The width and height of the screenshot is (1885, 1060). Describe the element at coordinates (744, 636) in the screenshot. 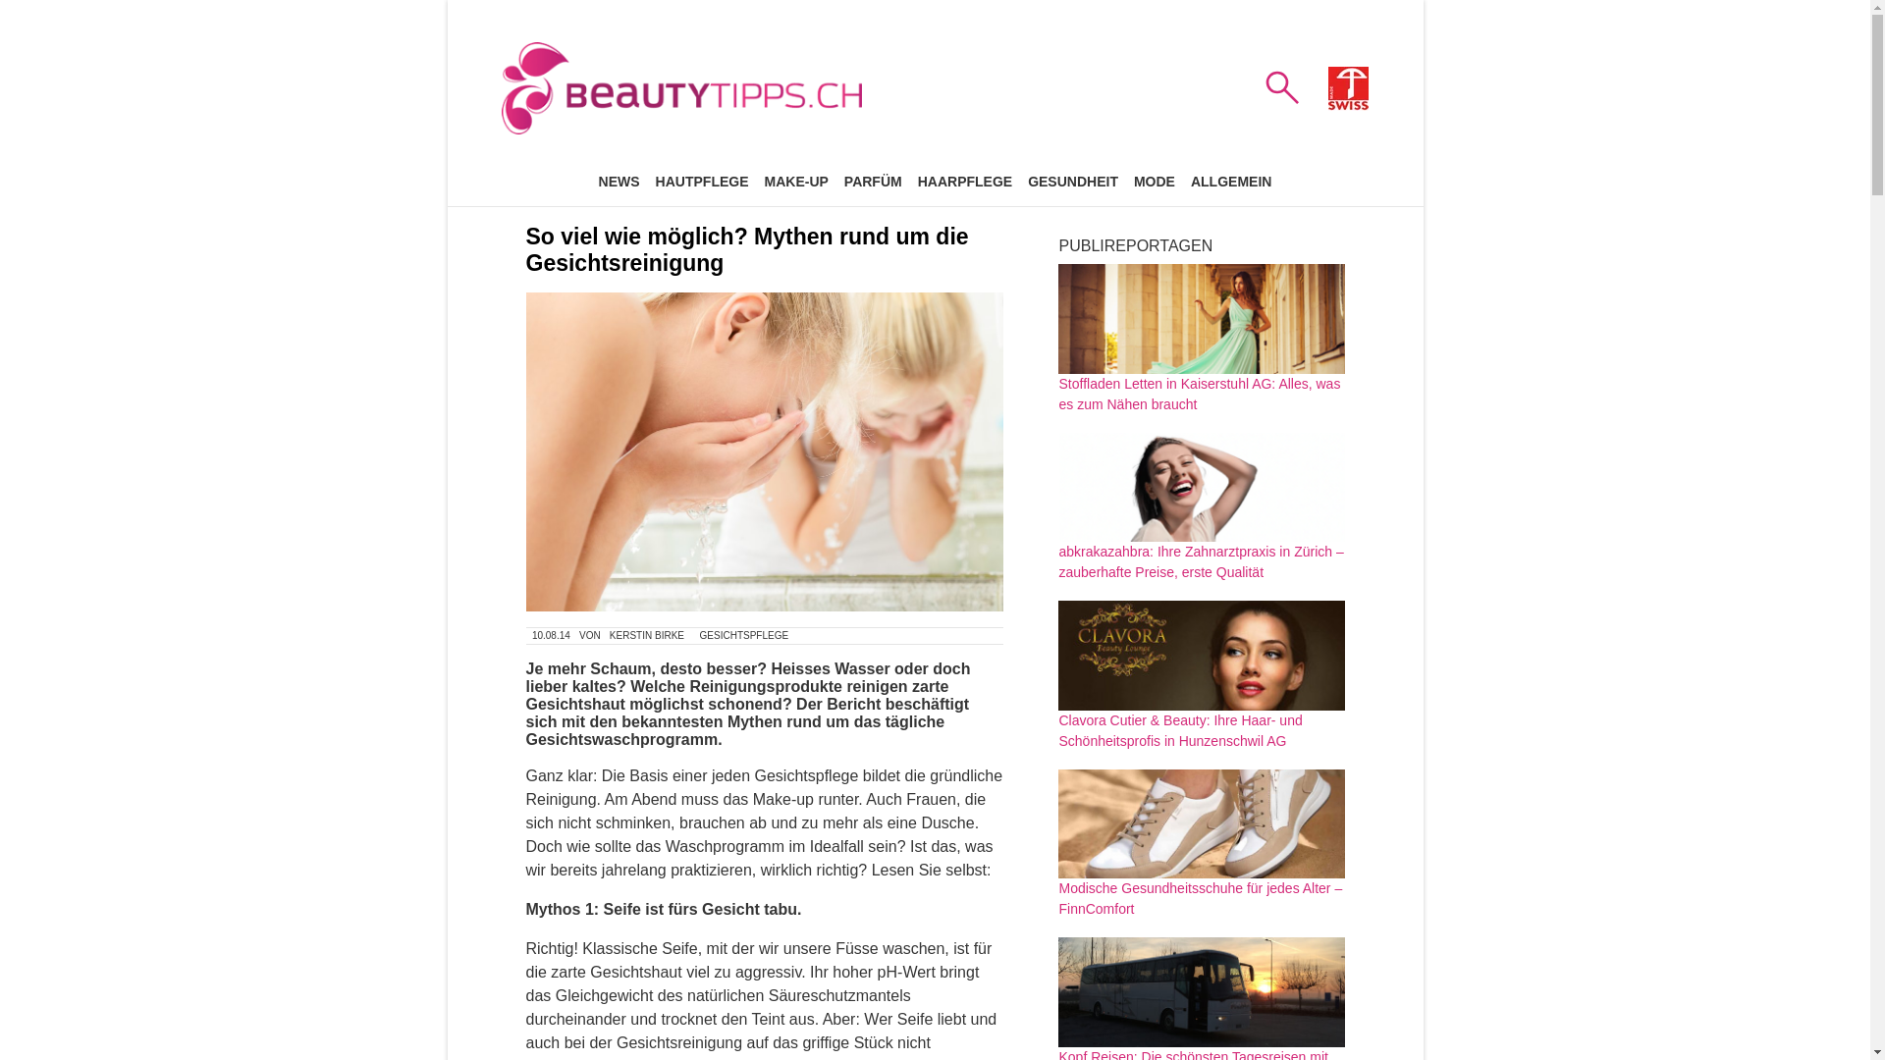

I see `GESICHTSPFLEGE` at that location.